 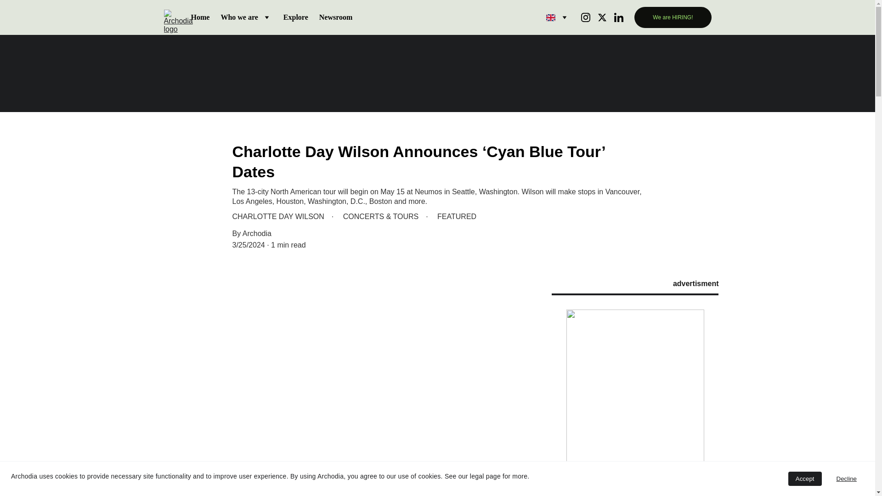 What do you see at coordinates (635, 402) in the screenshot?
I see `custom code element` at bounding box center [635, 402].